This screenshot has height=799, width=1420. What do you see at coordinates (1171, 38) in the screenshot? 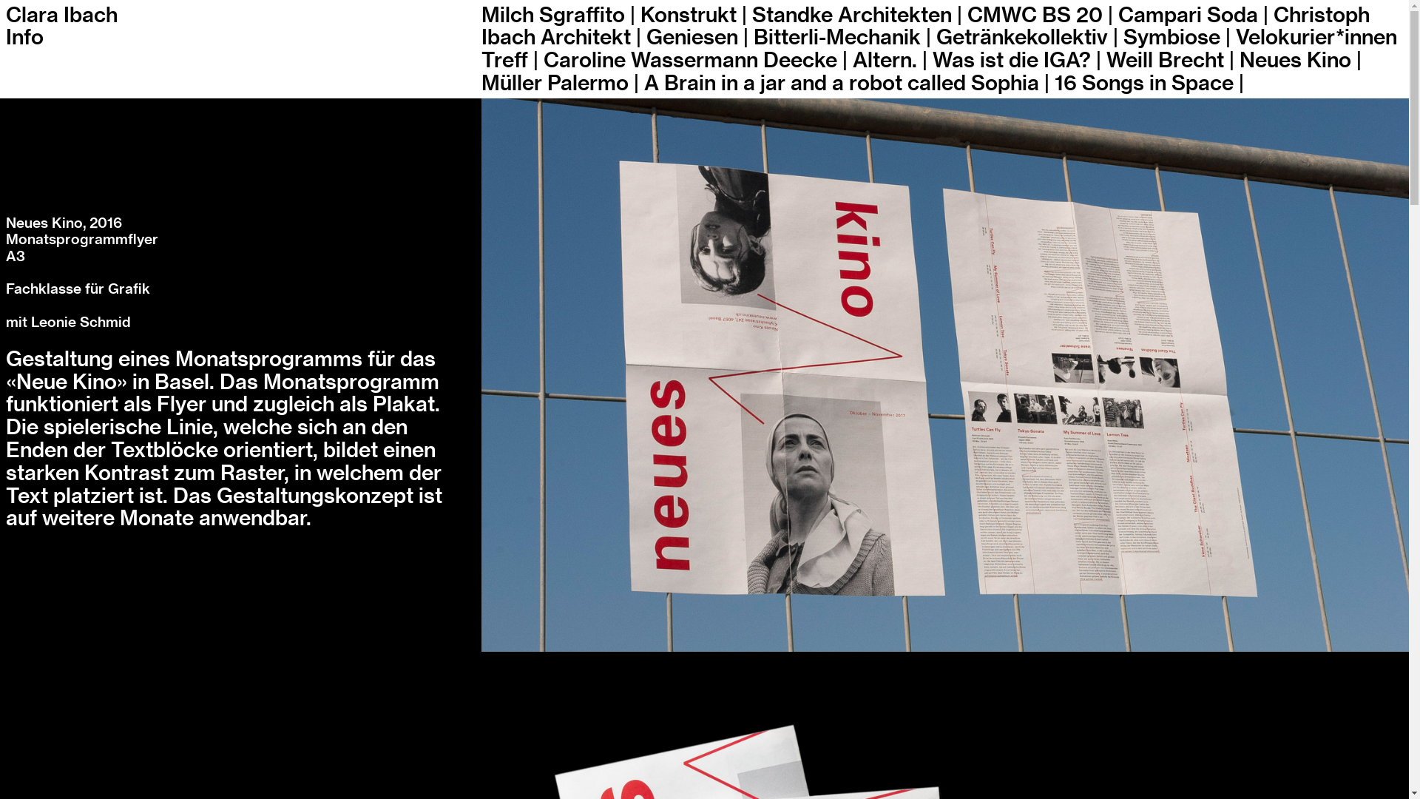
I see `Symbiose` at bounding box center [1171, 38].